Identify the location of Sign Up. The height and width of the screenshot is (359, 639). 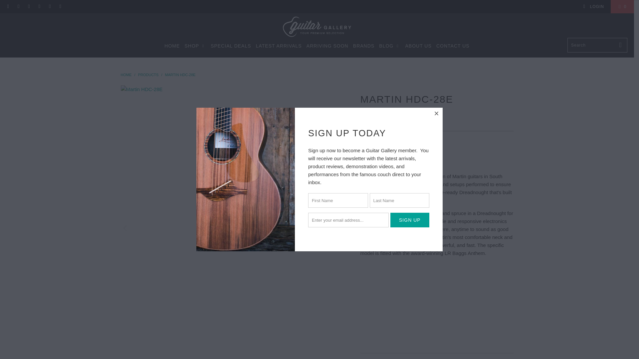
(410, 220).